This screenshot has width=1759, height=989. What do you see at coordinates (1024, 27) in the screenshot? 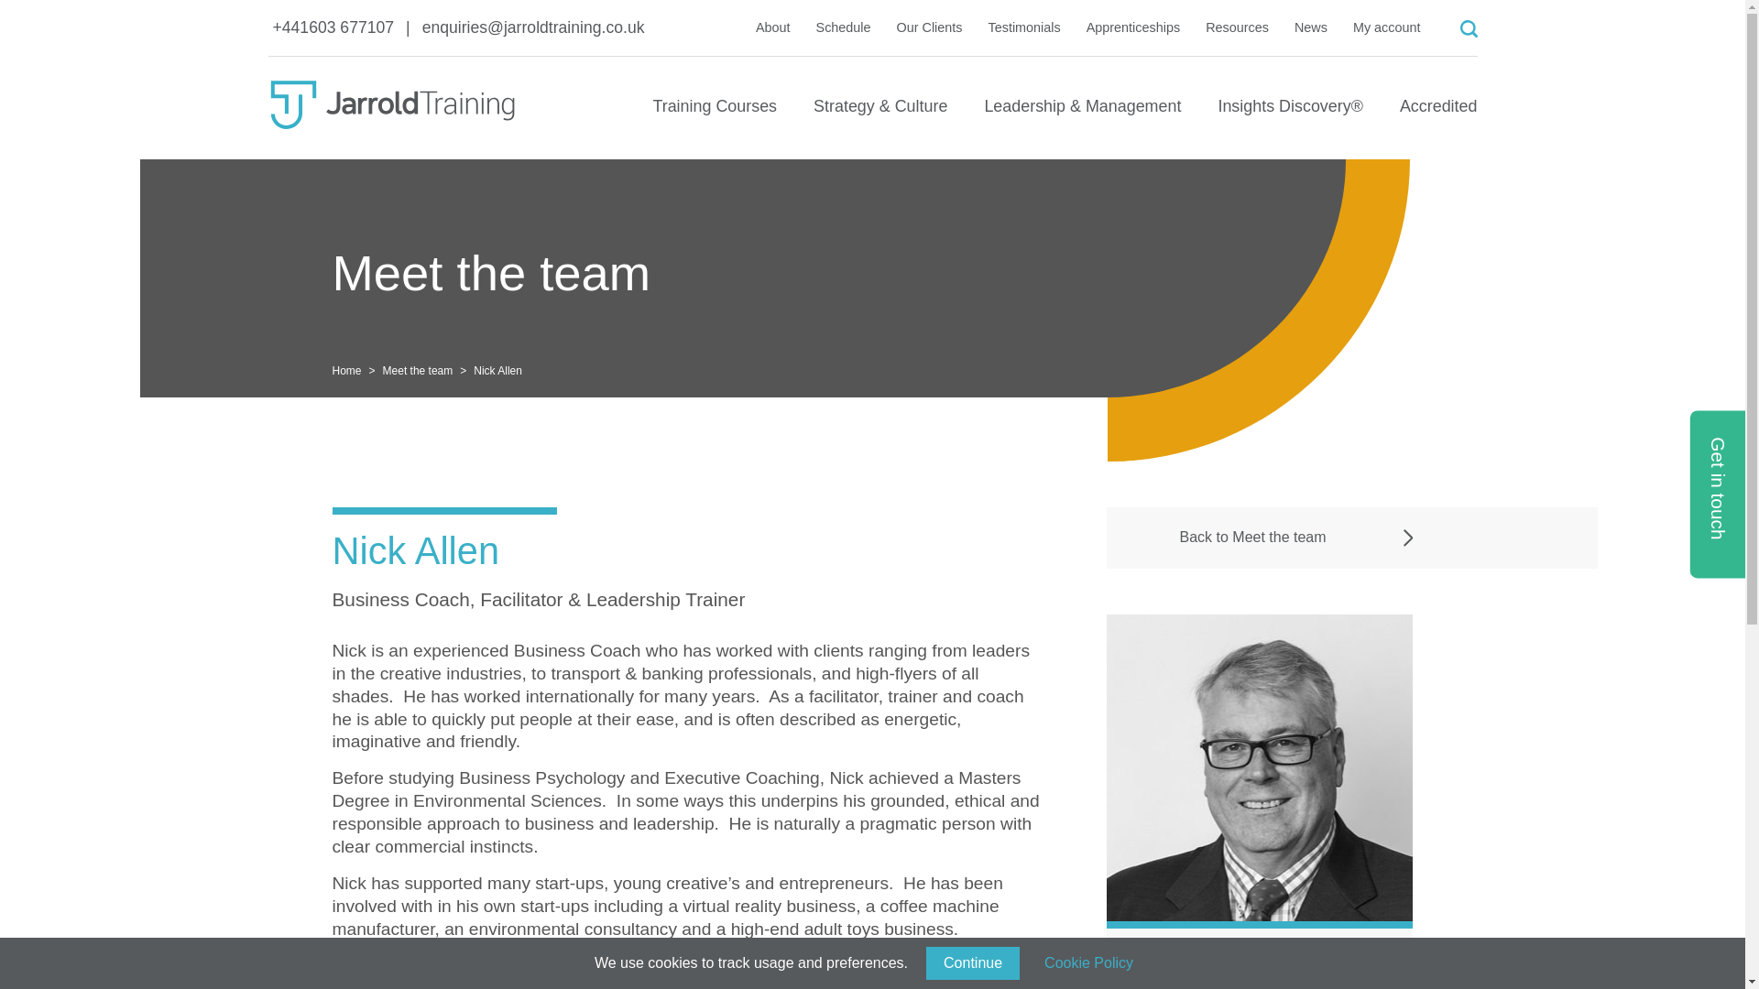
I see `Testimonials` at bounding box center [1024, 27].